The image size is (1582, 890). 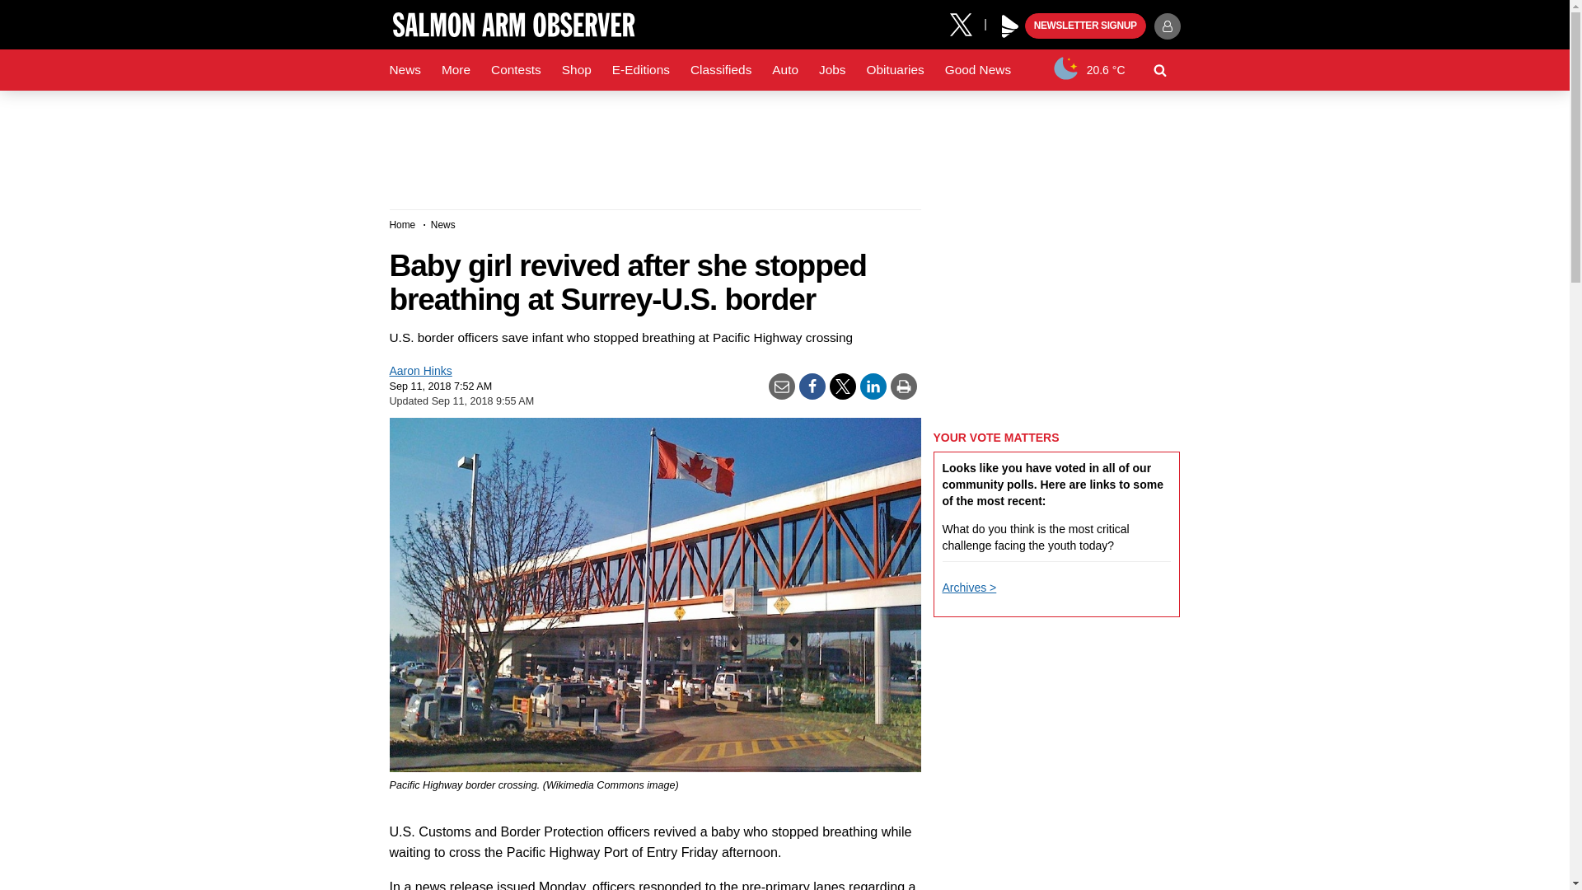 What do you see at coordinates (1010, 26) in the screenshot?
I see `Play` at bounding box center [1010, 26].